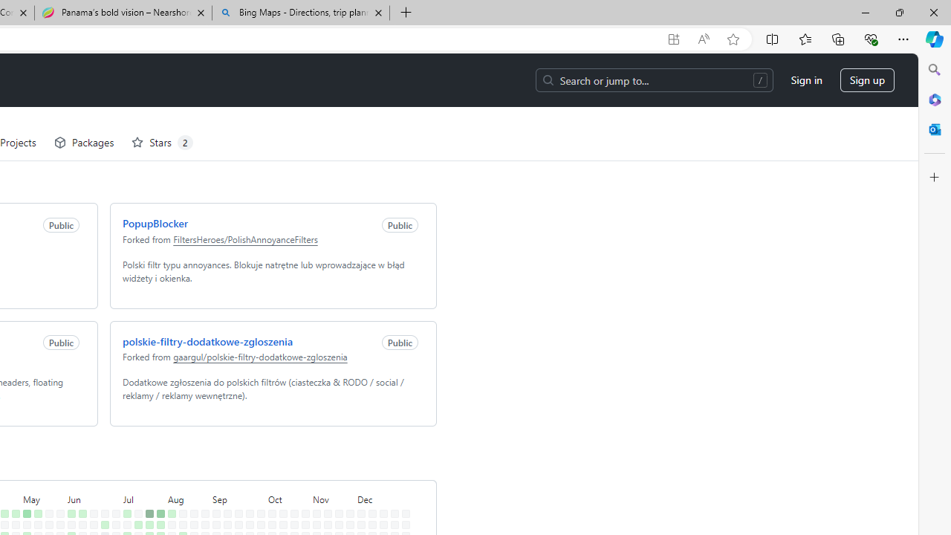 Image resolution: width=951 pixels, height=535 pixels. What do you see at coordinates (158, 471) in the screenshot?
I see `1 contribution on July 29th.` at bounding box center [158, 471].